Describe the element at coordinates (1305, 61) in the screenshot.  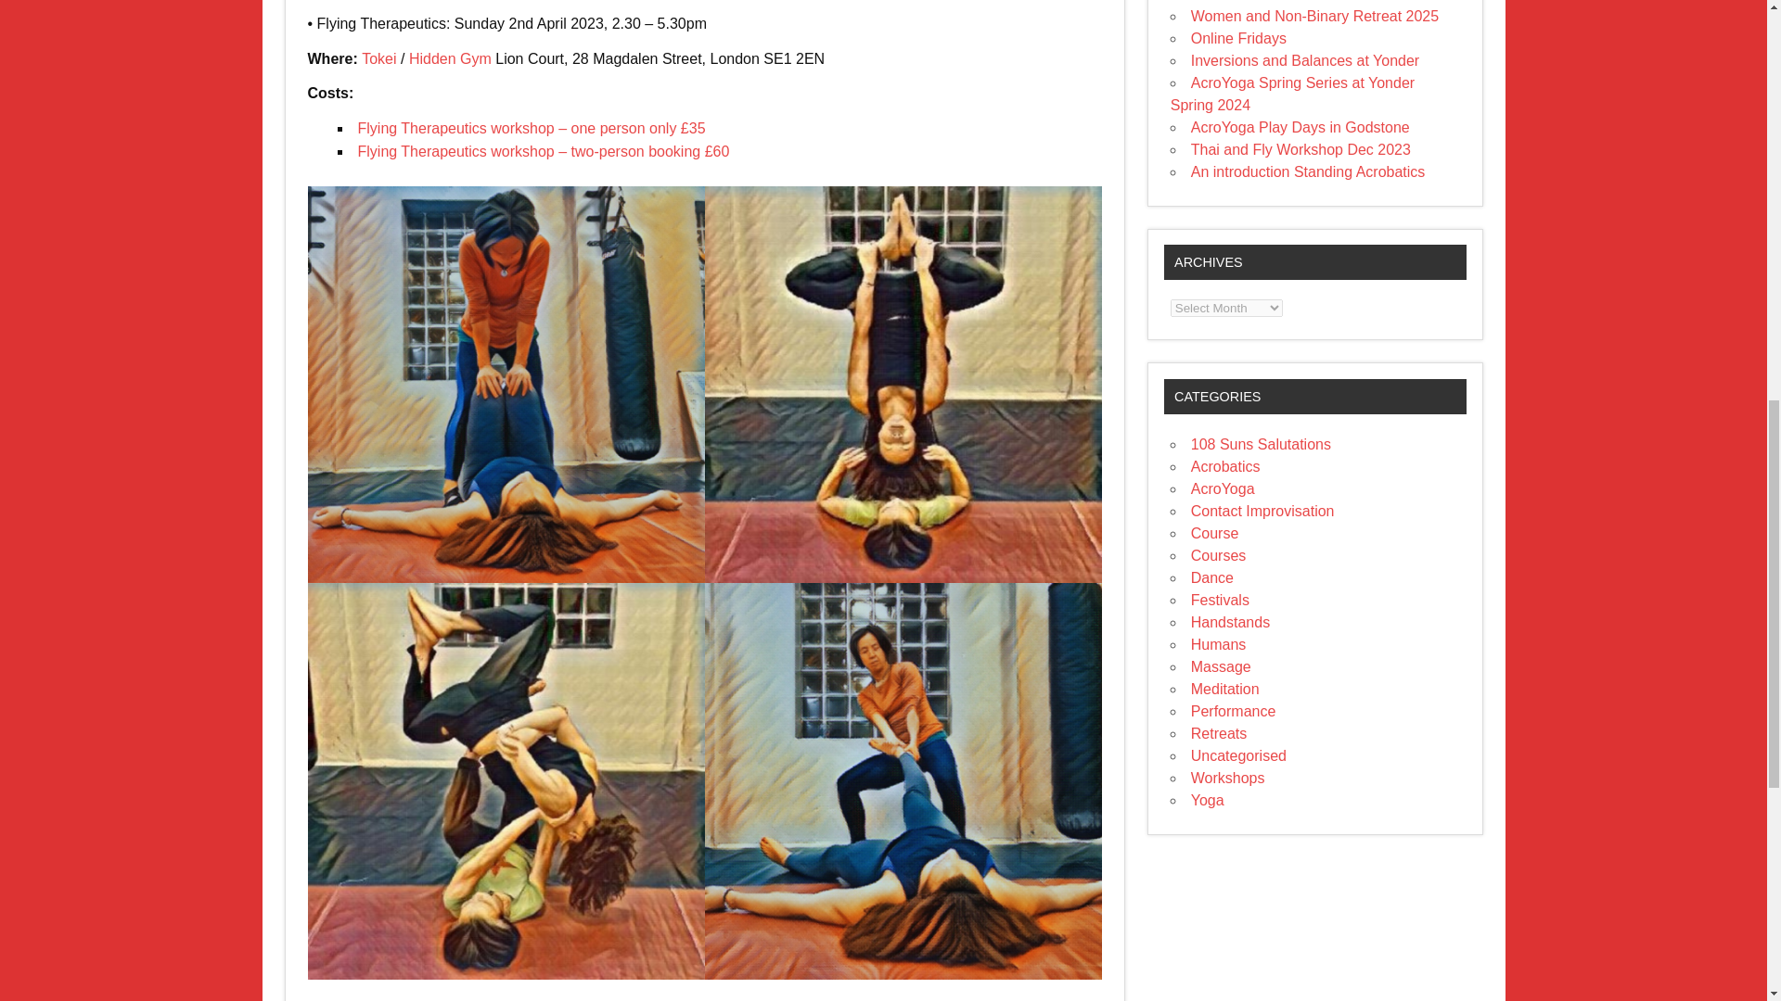
I see `Inversions and Balances at Yonder` at that location.